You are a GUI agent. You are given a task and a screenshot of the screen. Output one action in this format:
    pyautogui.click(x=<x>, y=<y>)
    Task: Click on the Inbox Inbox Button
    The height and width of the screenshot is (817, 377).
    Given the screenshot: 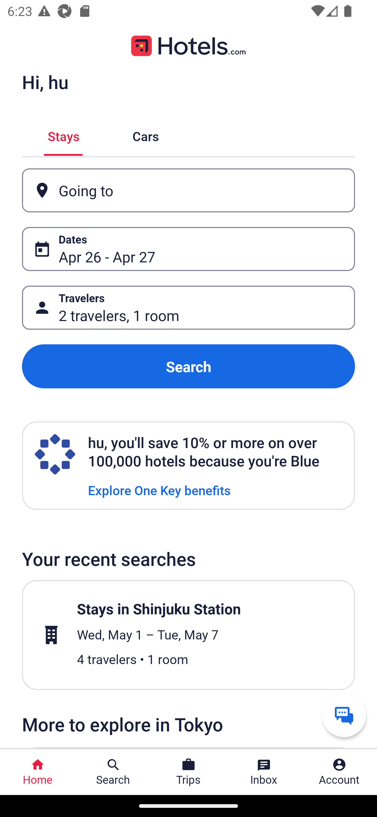 What is the action you would take?
    pyautogui.click(x=264, y=772)
    